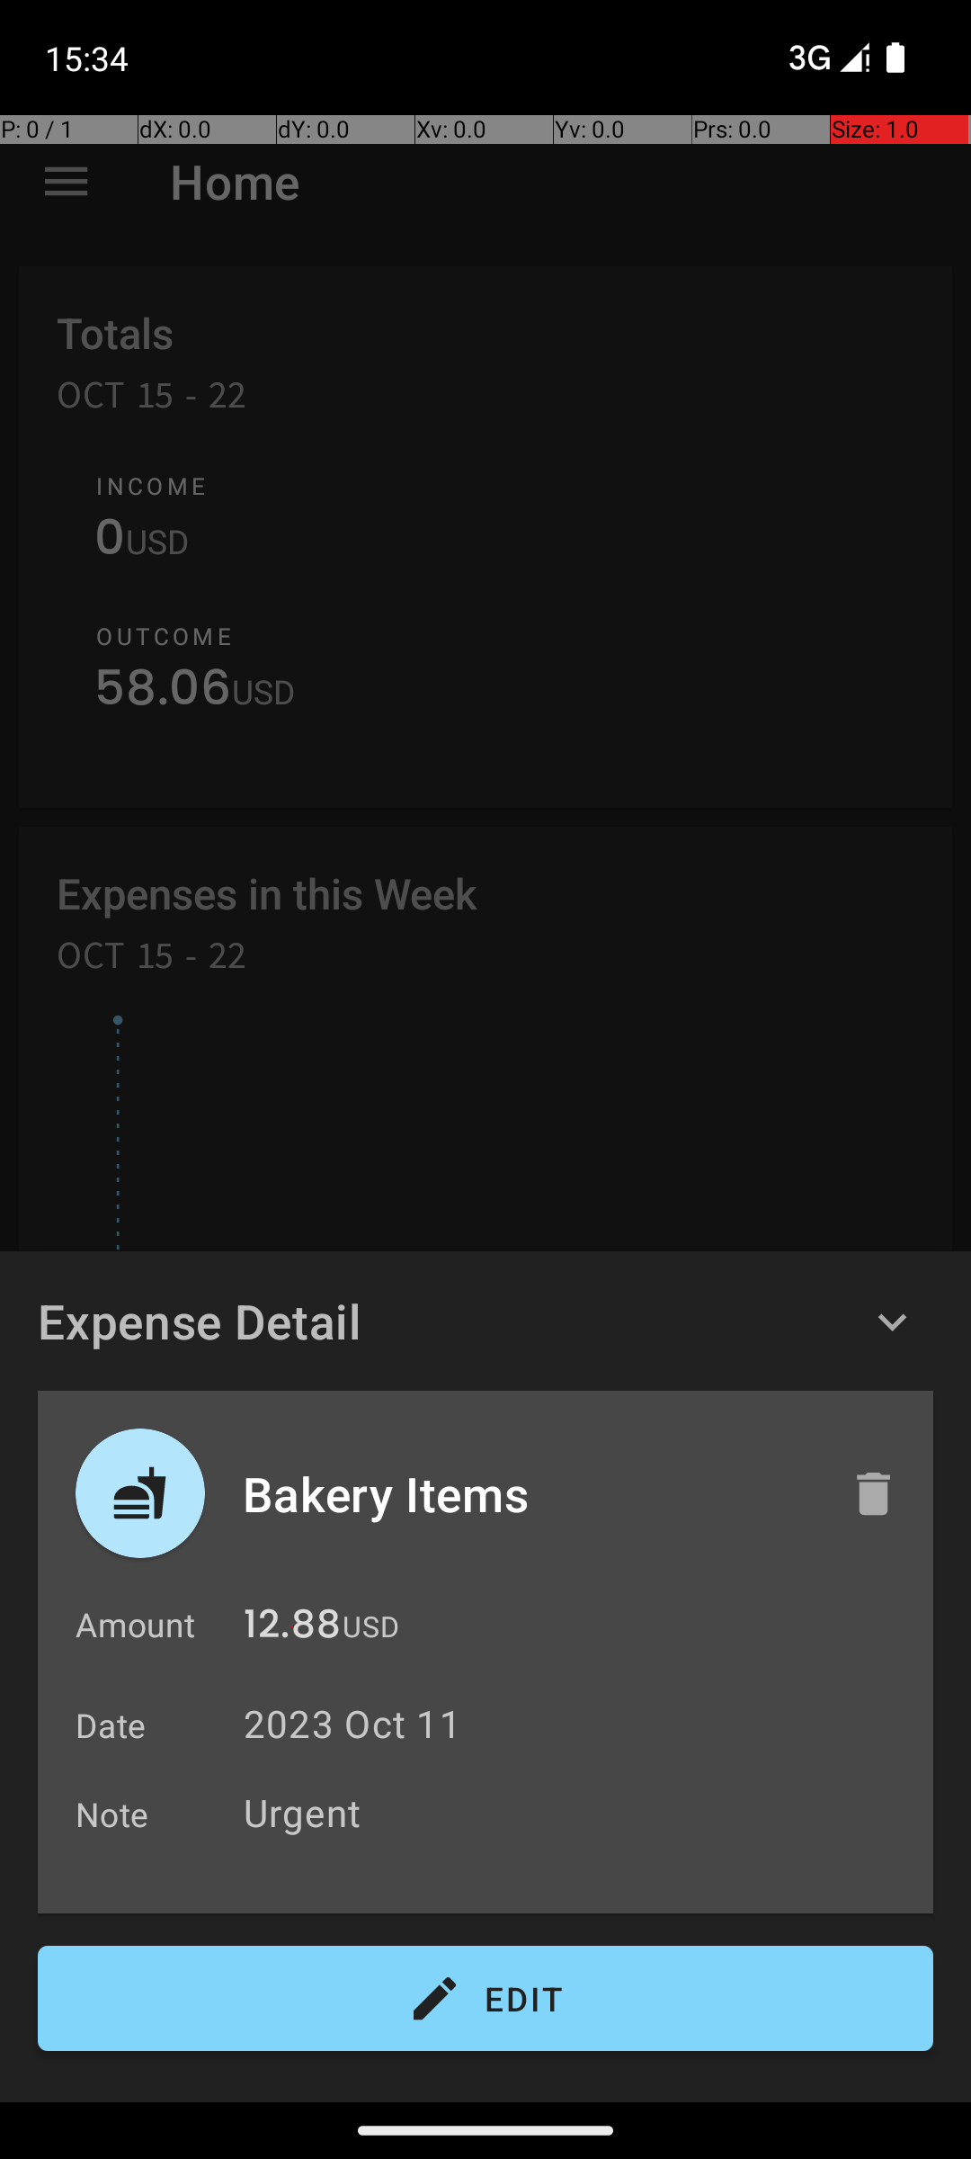  Describe the element at coordinates (292, 1628) in the screenshot. I see `12.88` at that location.